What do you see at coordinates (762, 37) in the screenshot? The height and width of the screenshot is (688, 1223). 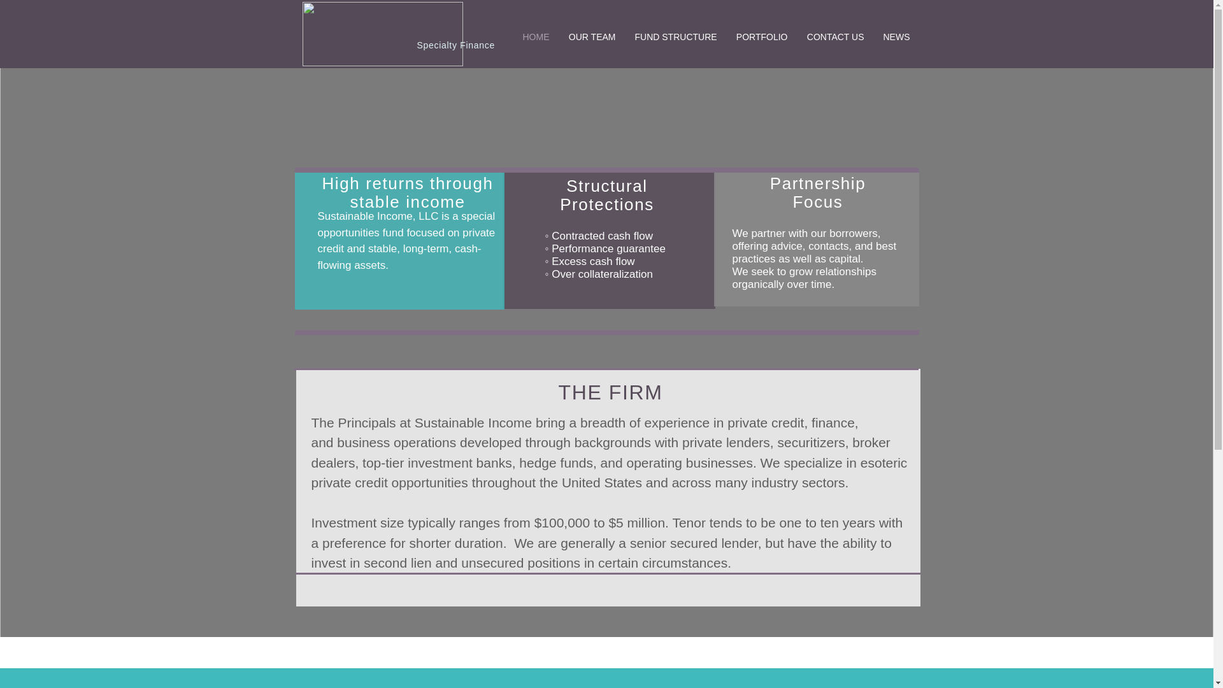 I see `PORTFOLIO` at bounding box center [762, 37].